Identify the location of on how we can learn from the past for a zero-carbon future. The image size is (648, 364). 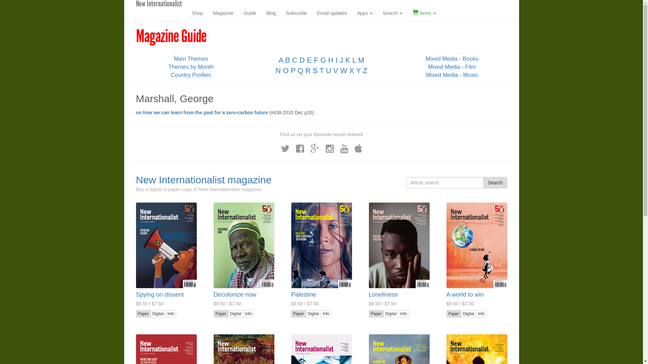
(202, 113).